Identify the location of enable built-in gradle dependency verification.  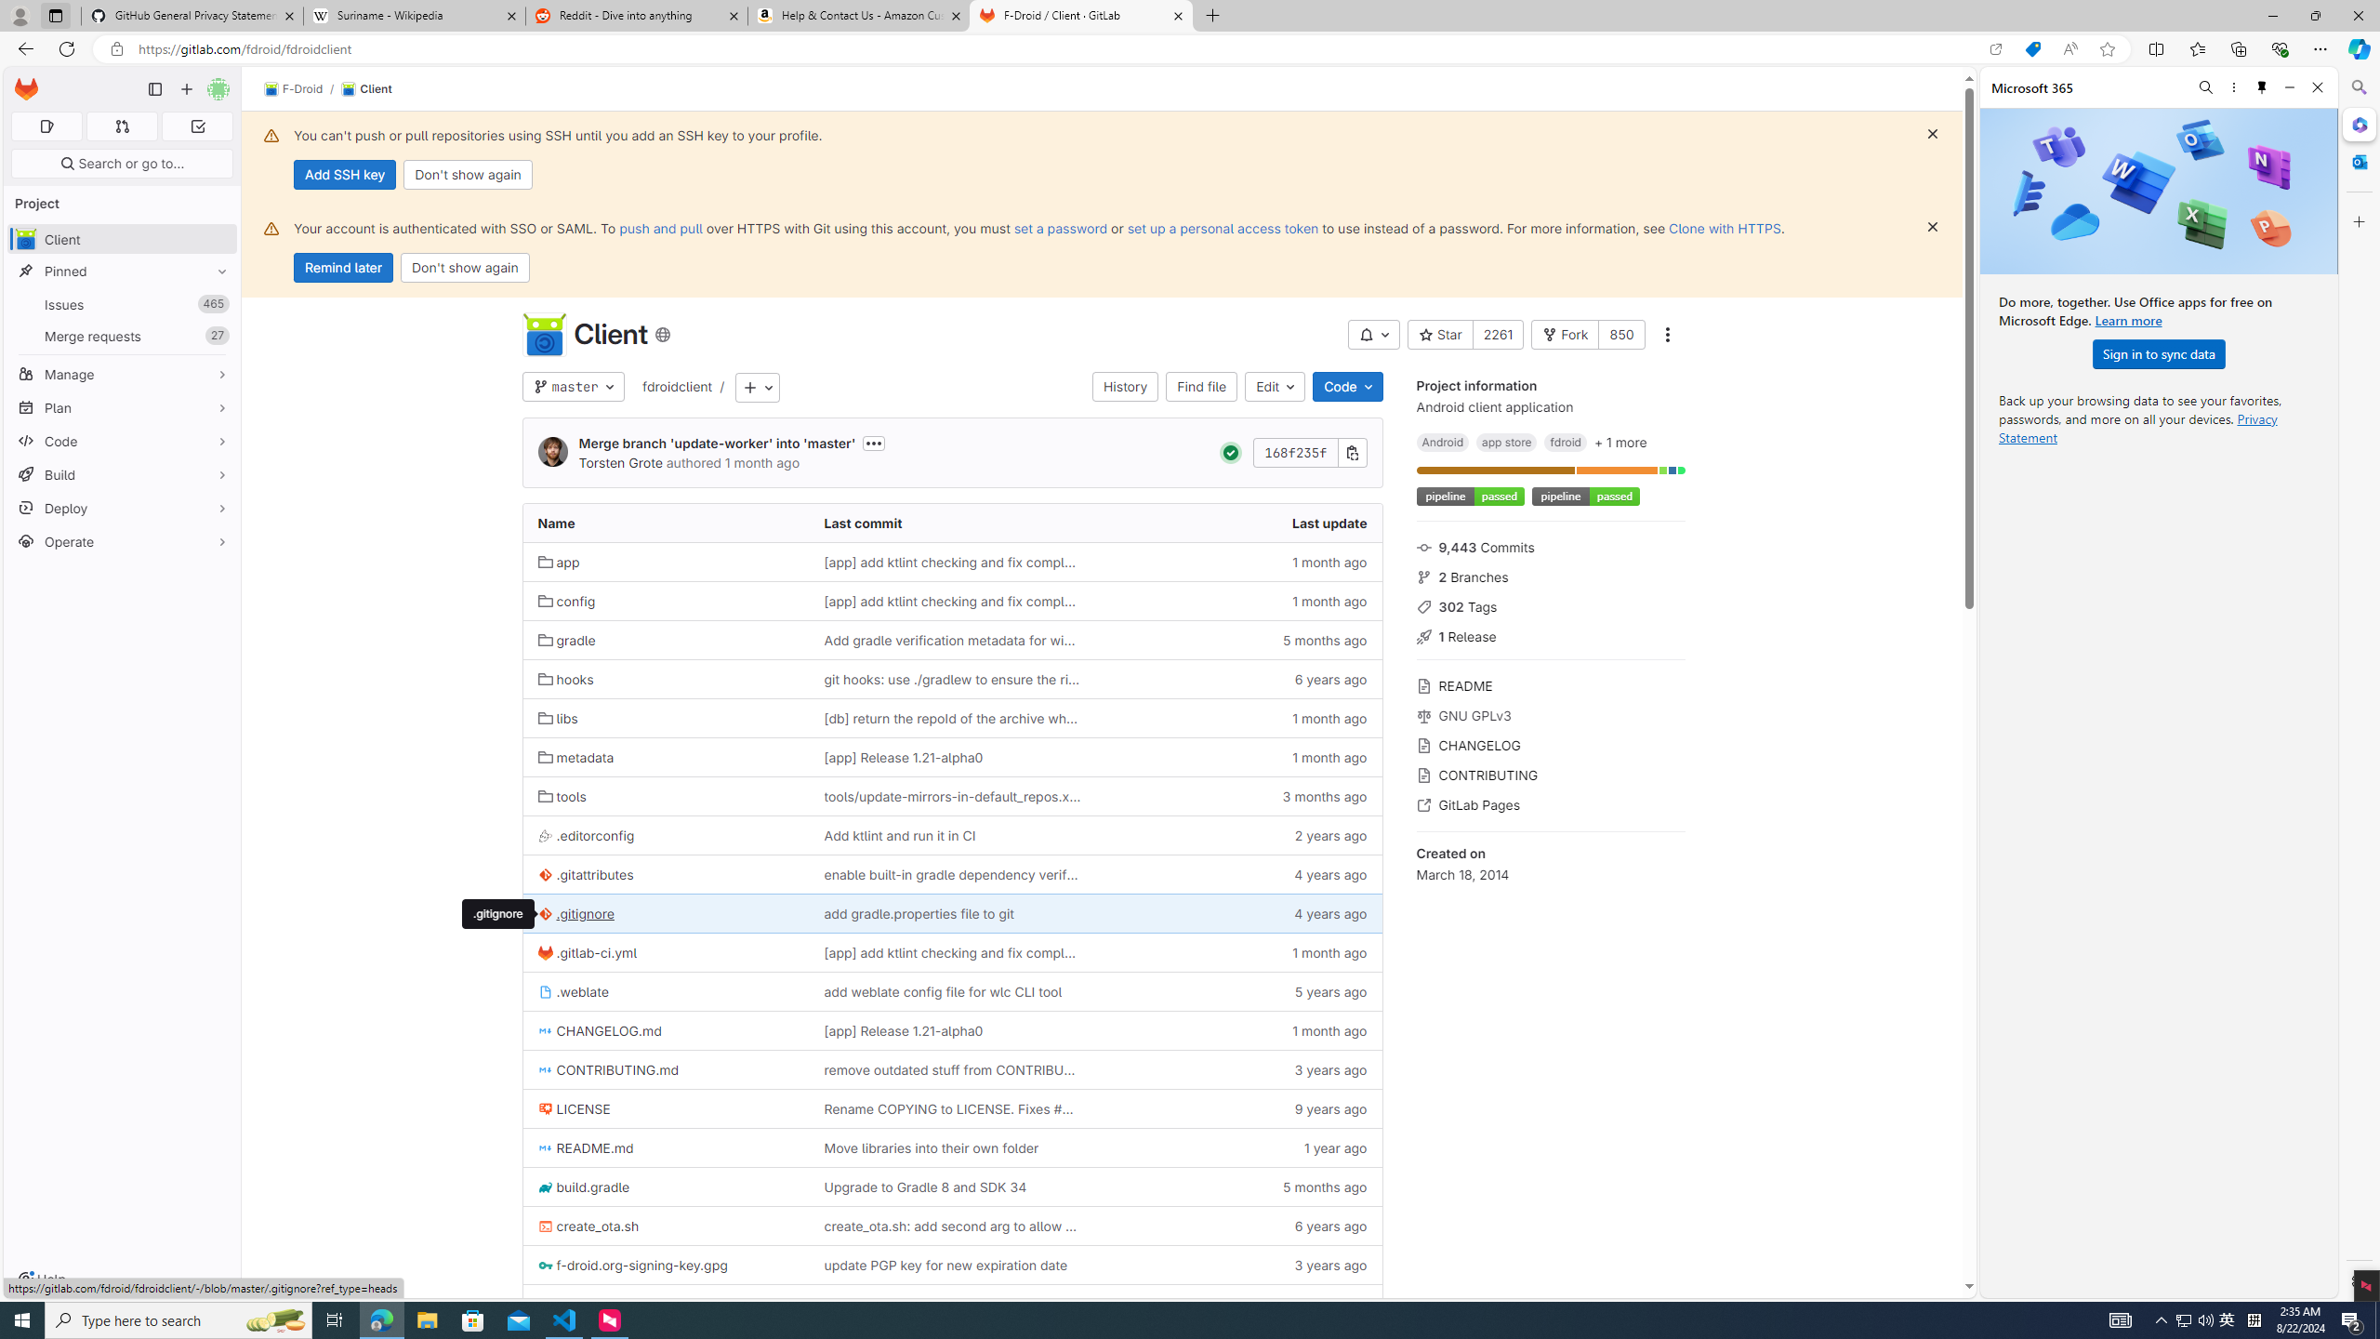
(952, 874).